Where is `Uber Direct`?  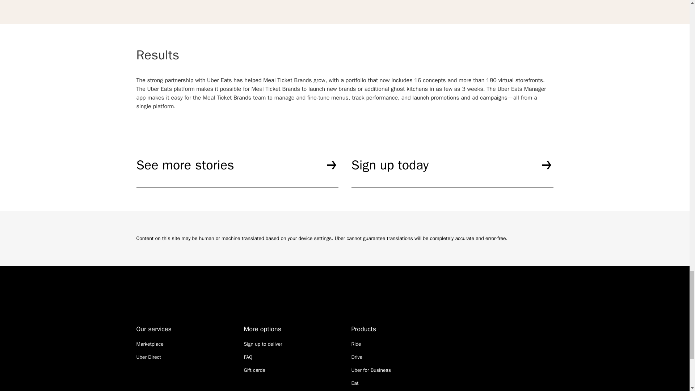 Uber Direct is located at coordinates (148, 357).